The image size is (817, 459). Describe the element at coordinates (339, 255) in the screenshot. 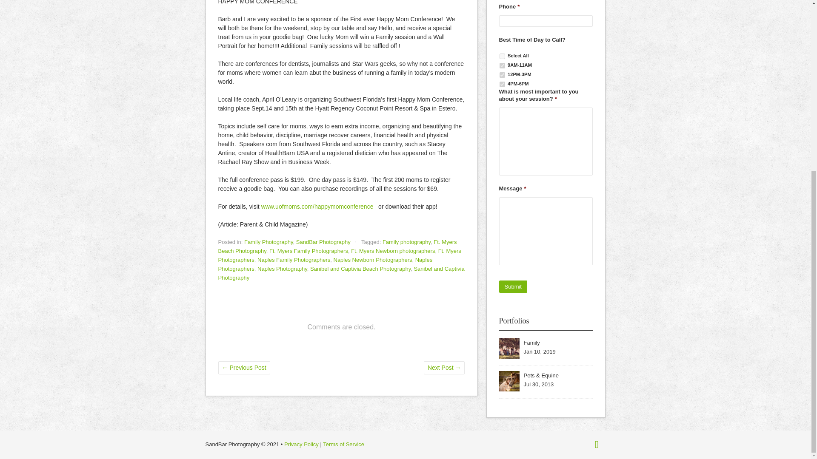

I see `Ft. Myers Photographers` at that location.